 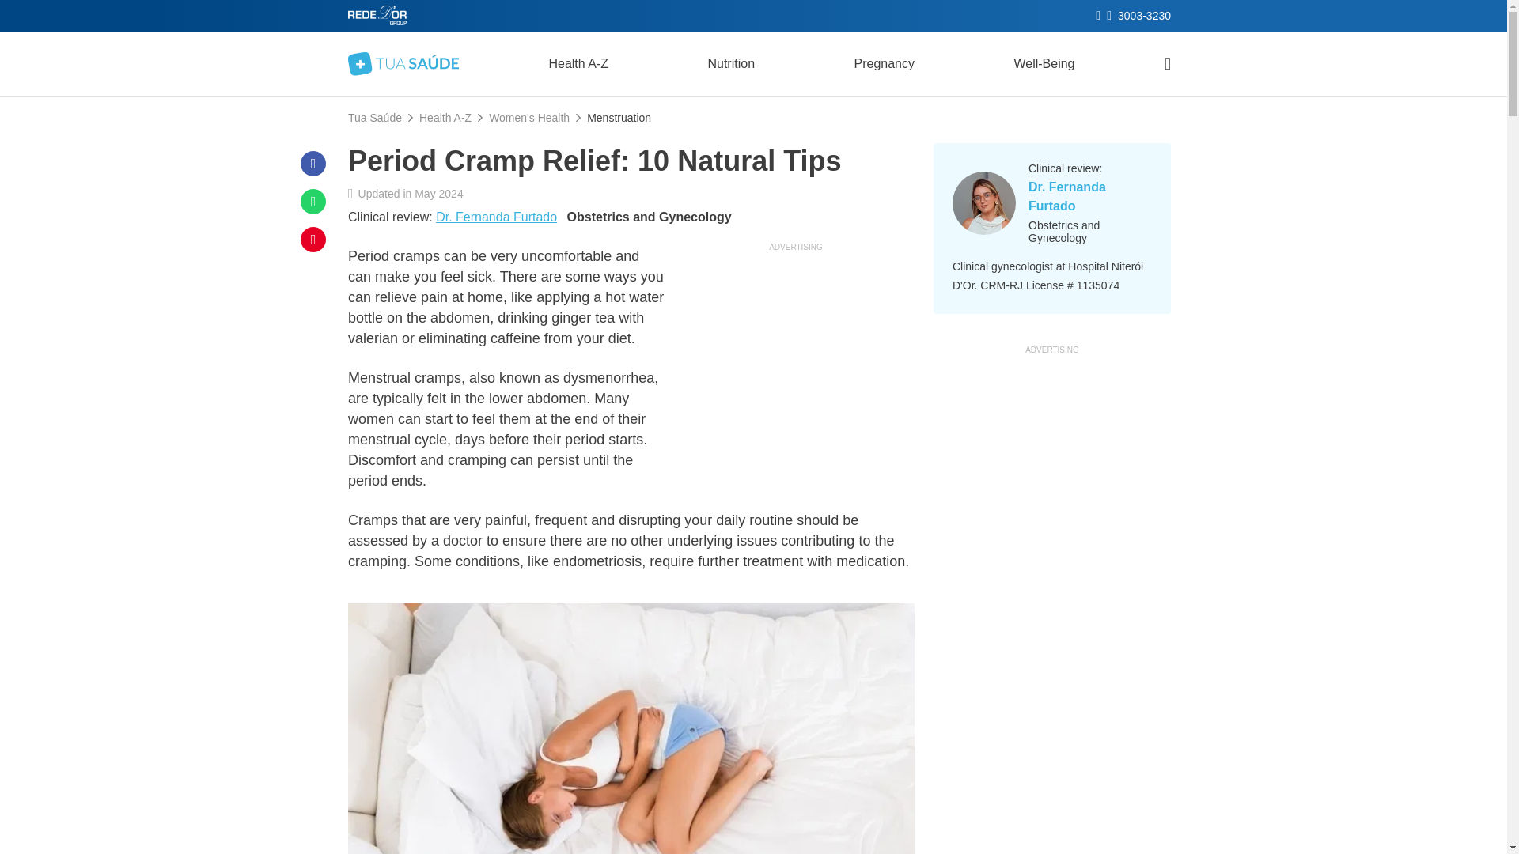 What do you see at coordinates (730, 63) in the screenshot?
I see `Nutrition` at bounding box center [730, 63].